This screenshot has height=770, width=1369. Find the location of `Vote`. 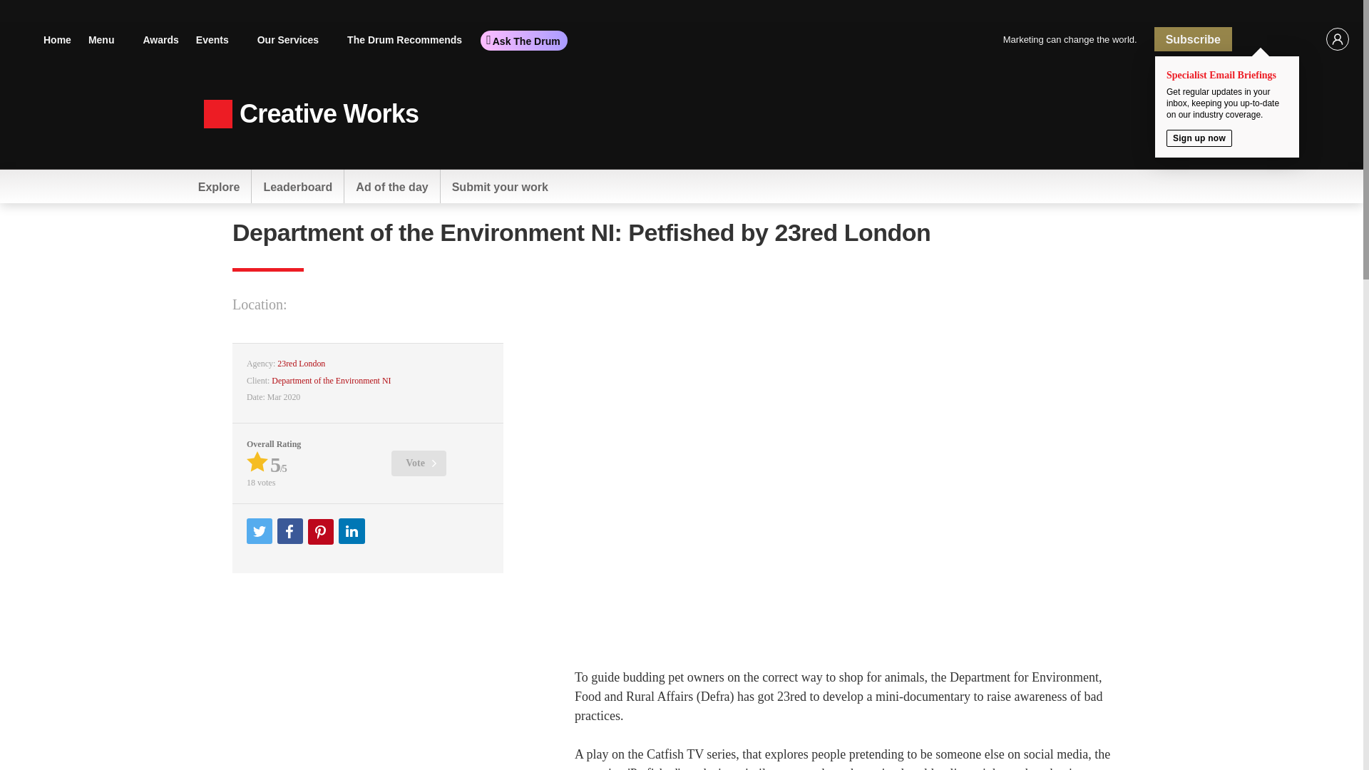

Vote is located at coordinates (419, 463).